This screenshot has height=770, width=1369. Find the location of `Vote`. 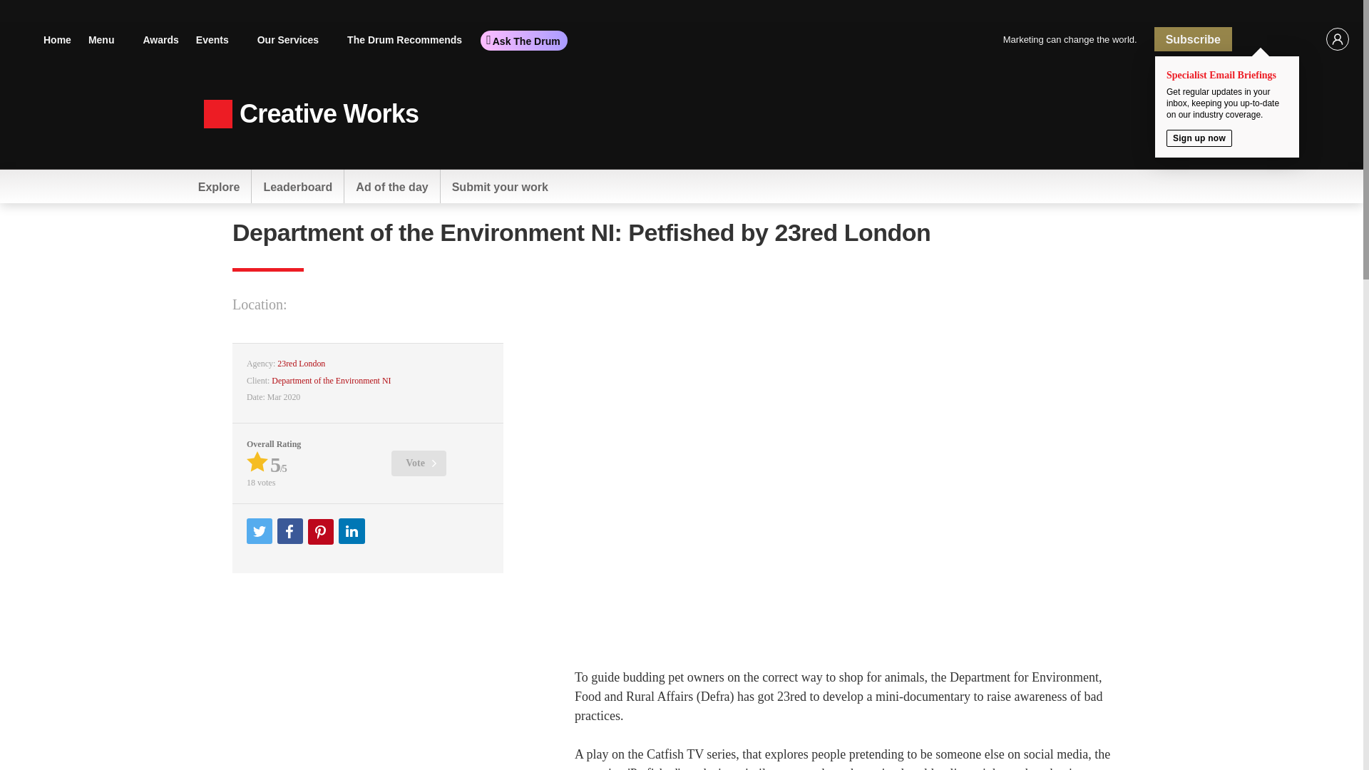

Vote is located at coordinates (419, 463).